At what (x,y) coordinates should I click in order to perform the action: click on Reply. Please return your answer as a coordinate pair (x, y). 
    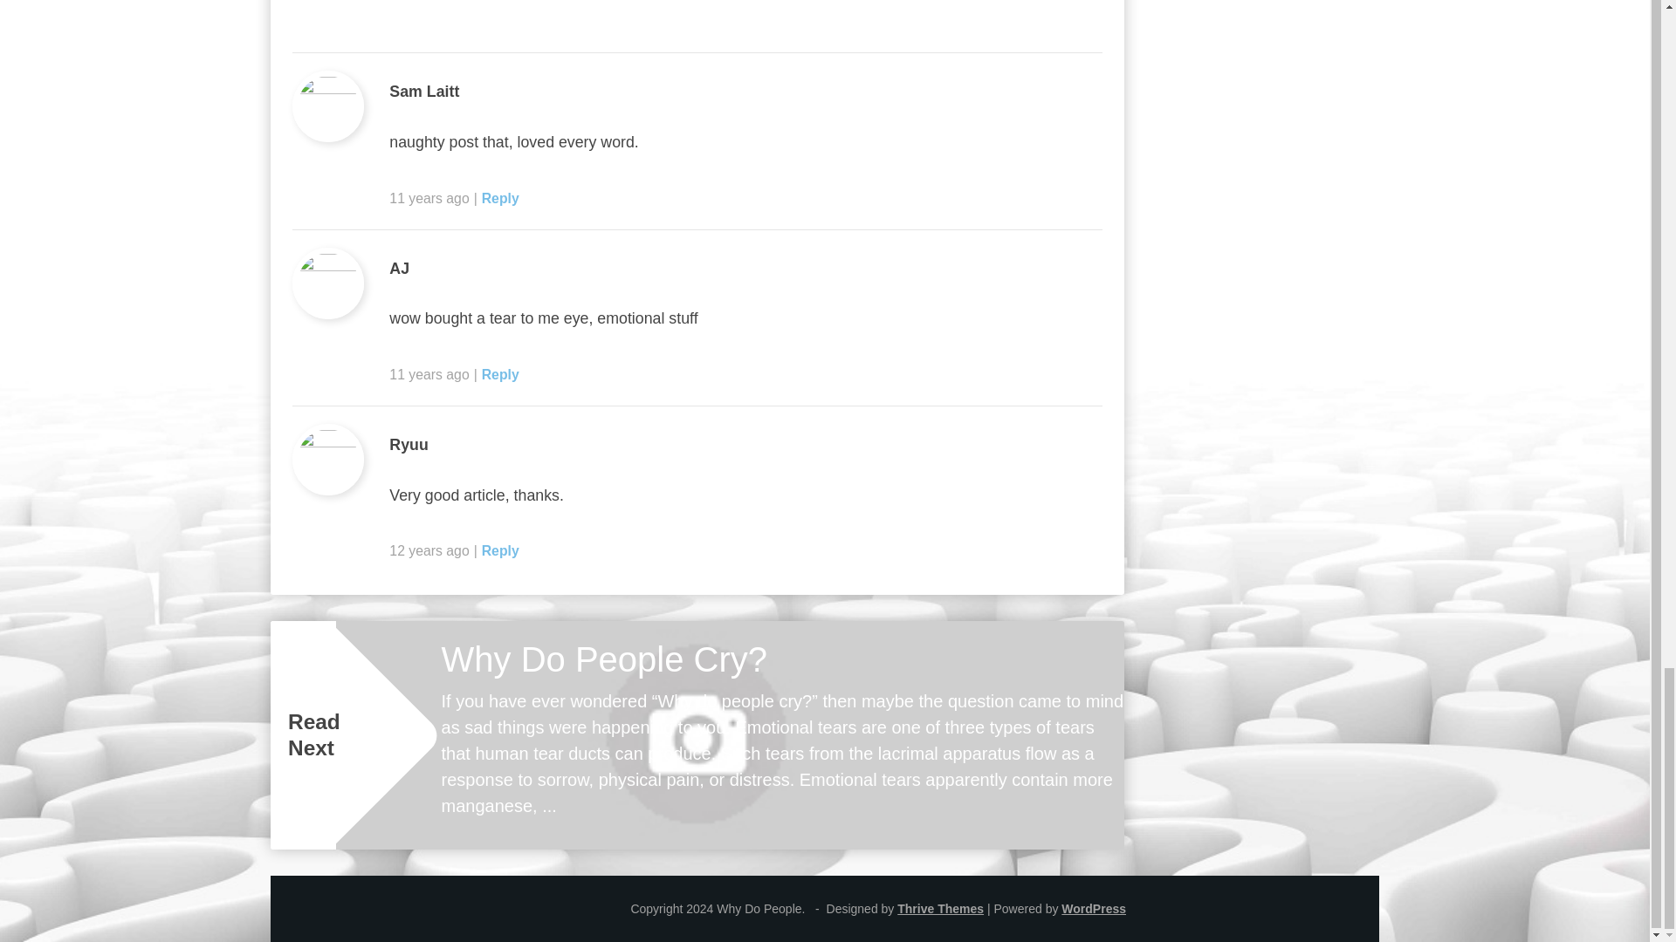
    Looking at the image, I should click on (501, 551).